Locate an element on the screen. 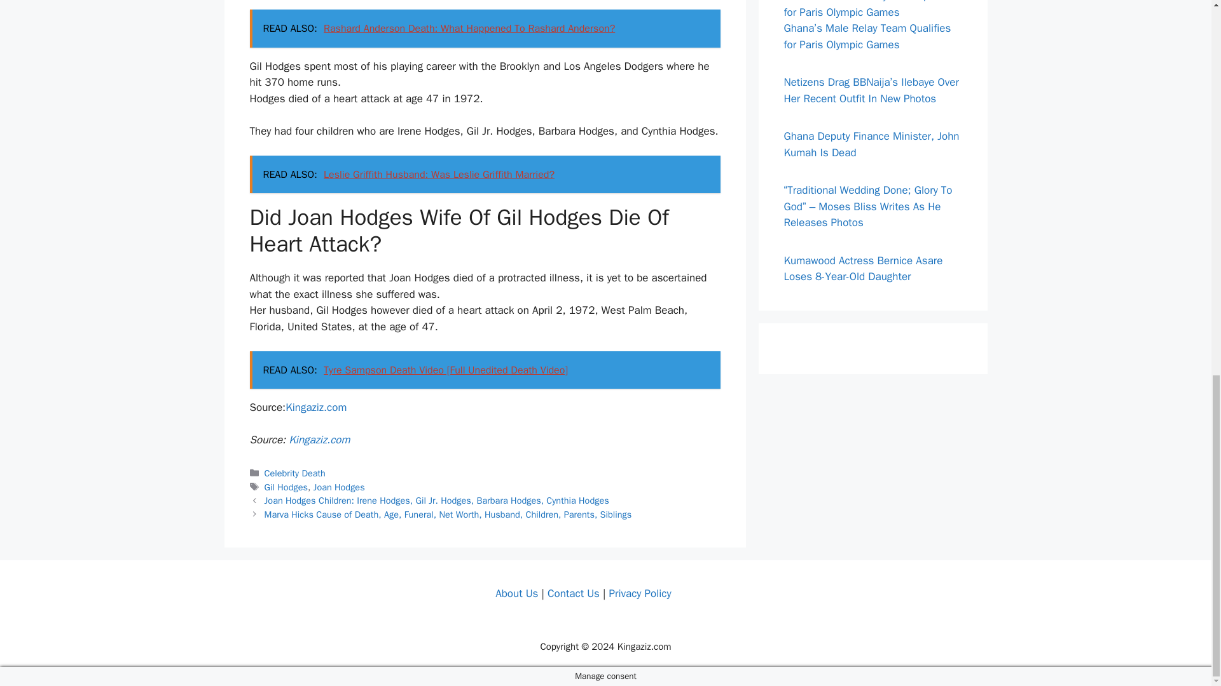 The image size is (1221, 686). Kingaziz.com is located at coordinates (319, 440).